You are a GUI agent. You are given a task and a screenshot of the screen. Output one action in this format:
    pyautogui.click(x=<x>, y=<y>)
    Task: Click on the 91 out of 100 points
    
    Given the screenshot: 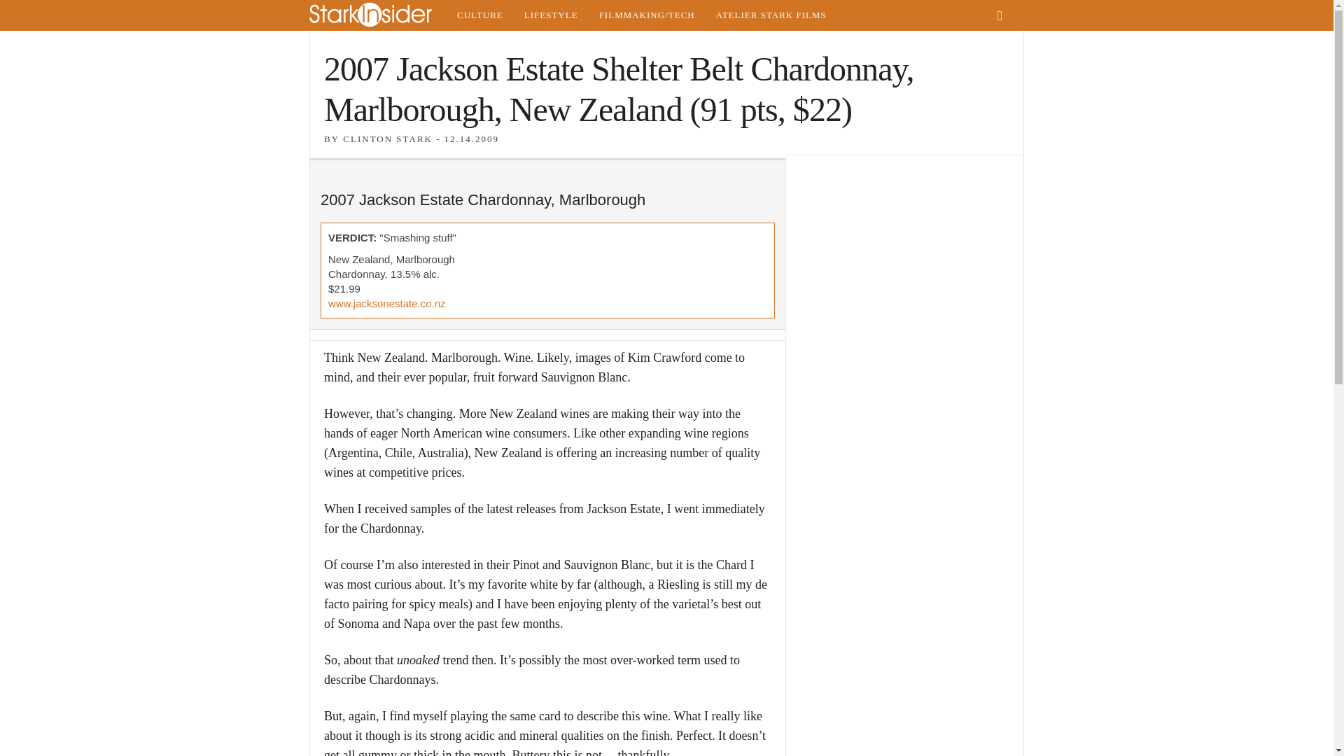 What is the action you would take?
    pyautogui.click(x=732, y=246)
    